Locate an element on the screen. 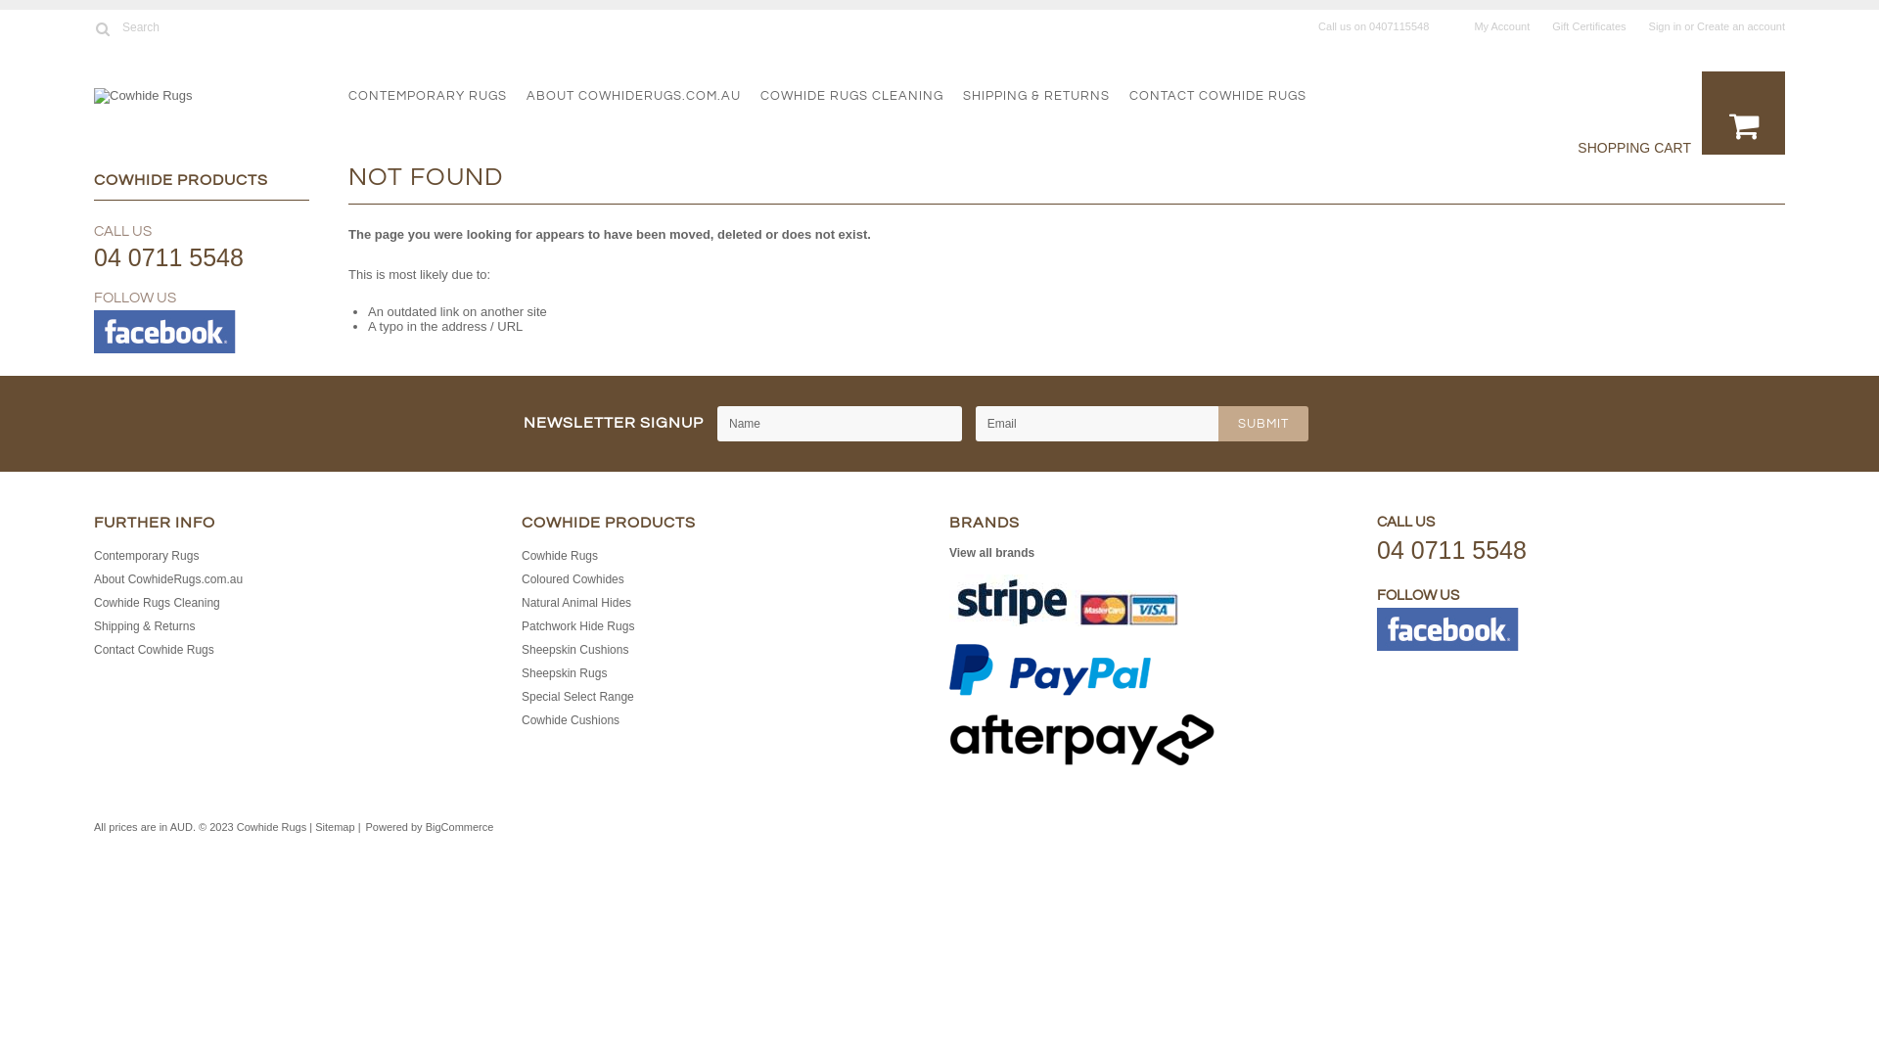 This screenshot has width=1879, height=1057. Create an account is located at coordinates (1741, 26).